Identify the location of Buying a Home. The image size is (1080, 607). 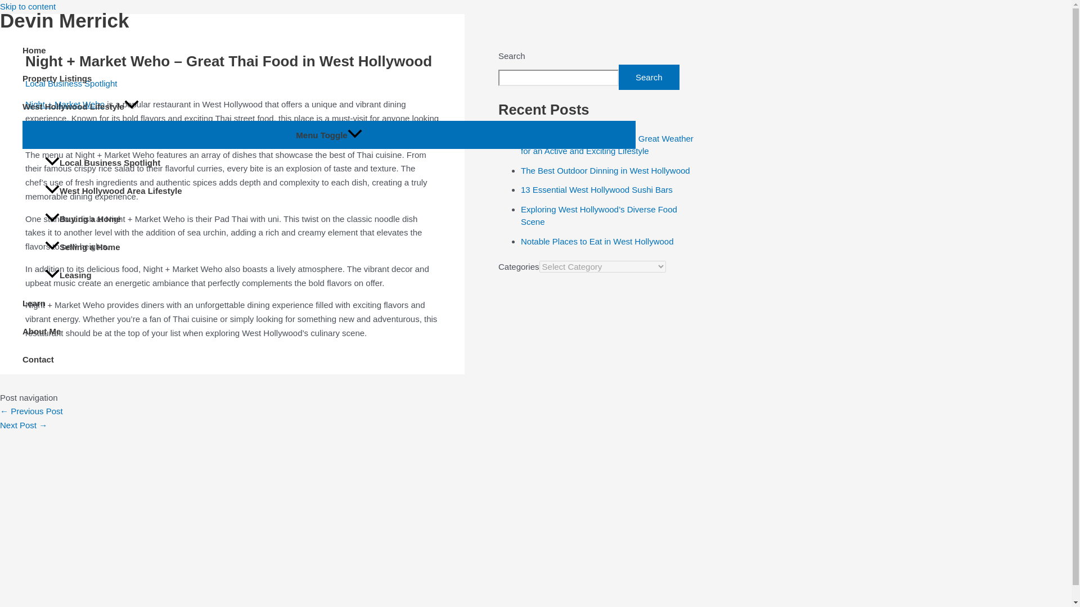
(340, 219).